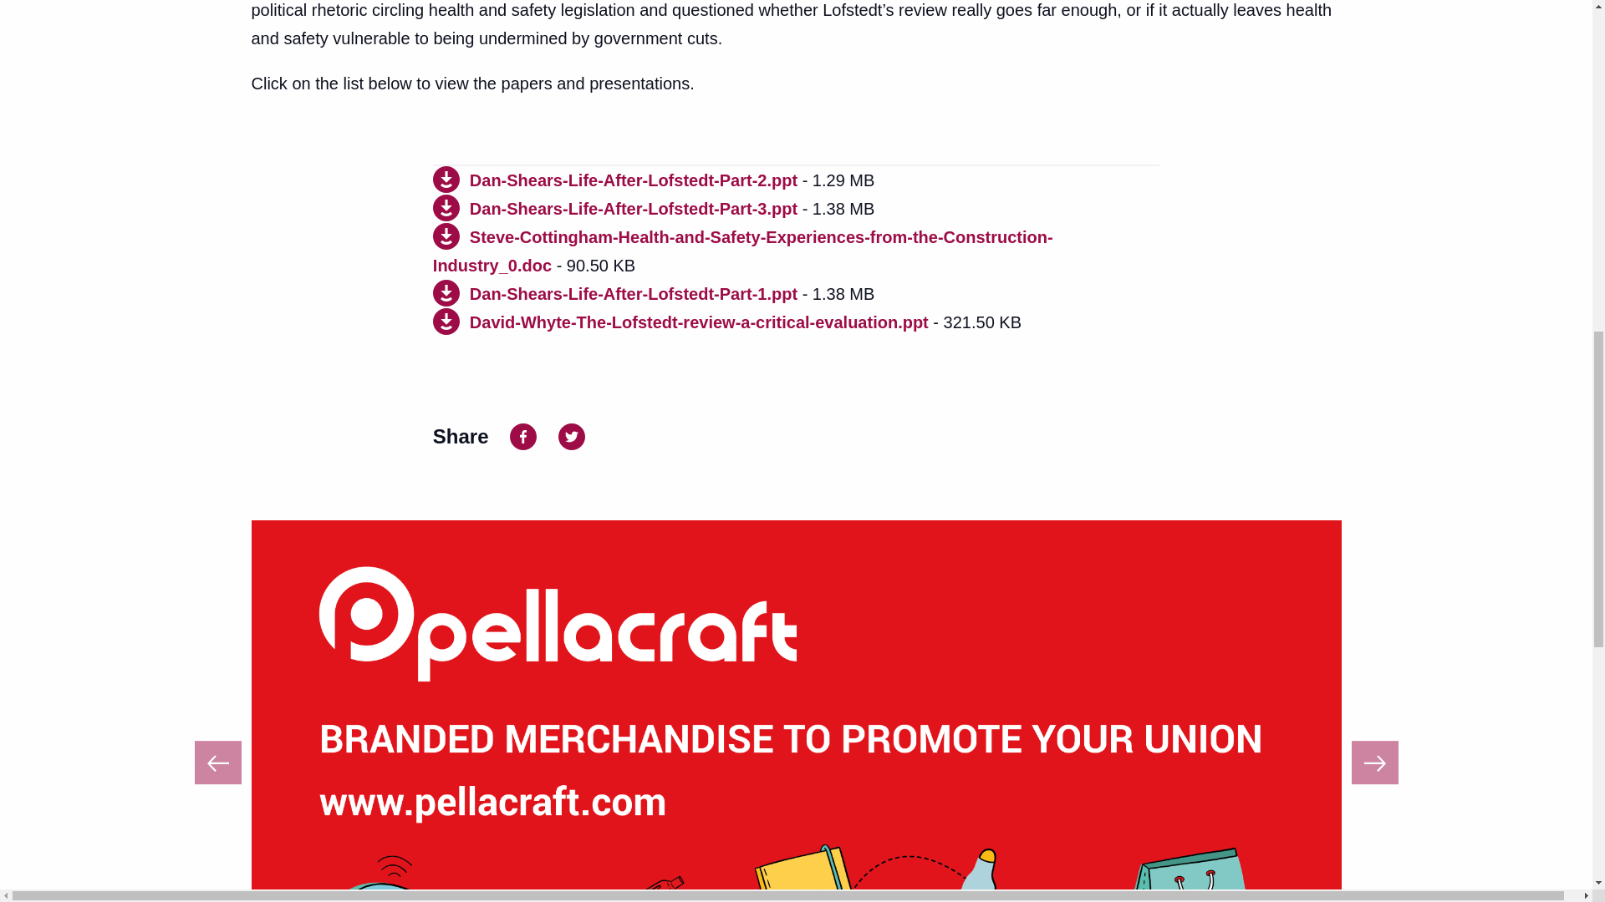 This screenshot has height=902, width=1605. I want to click on Share to Twitter, so click(572, 434).